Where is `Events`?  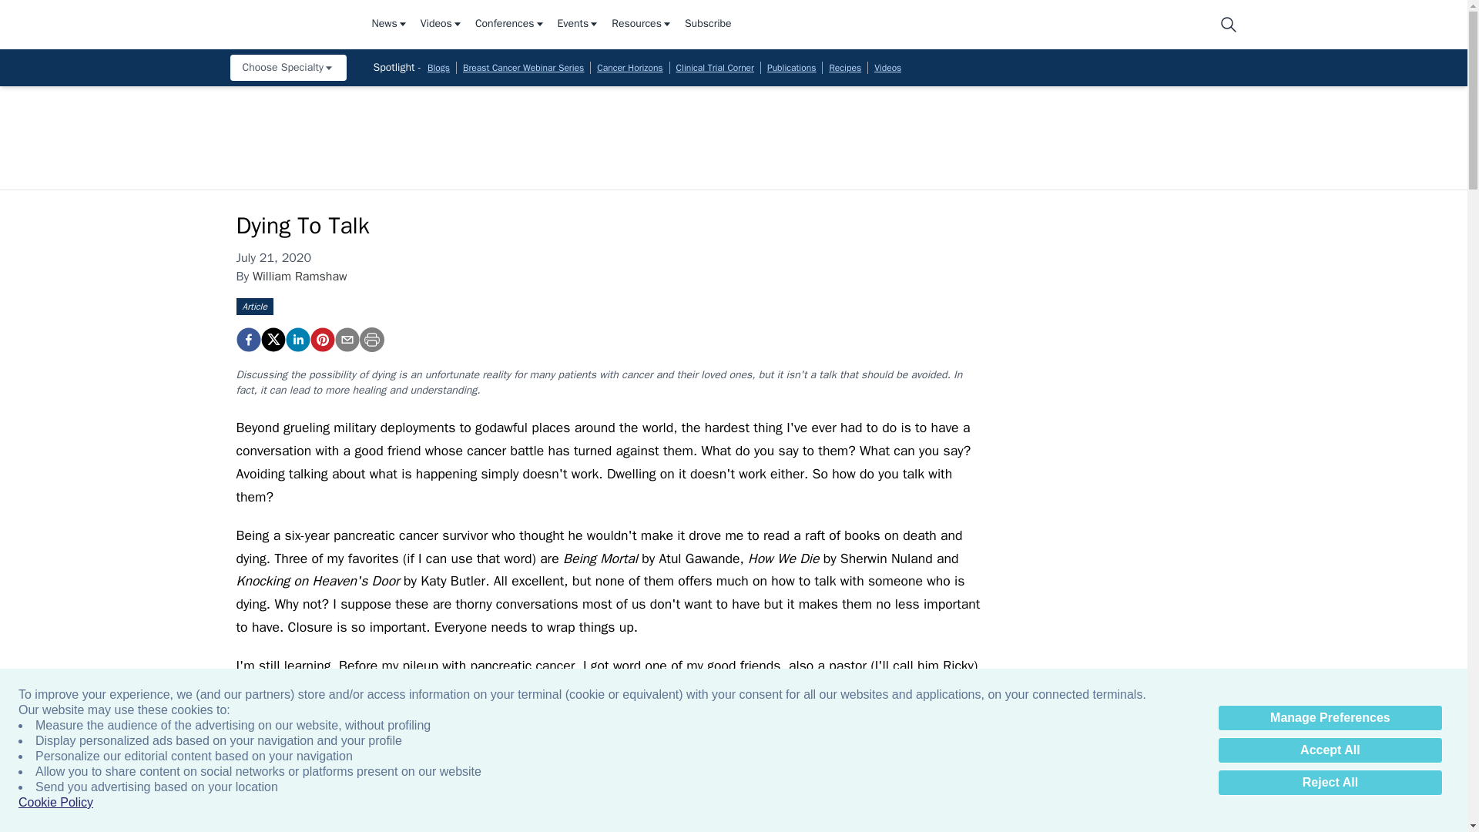
Events is located at coordinates (579, 25).